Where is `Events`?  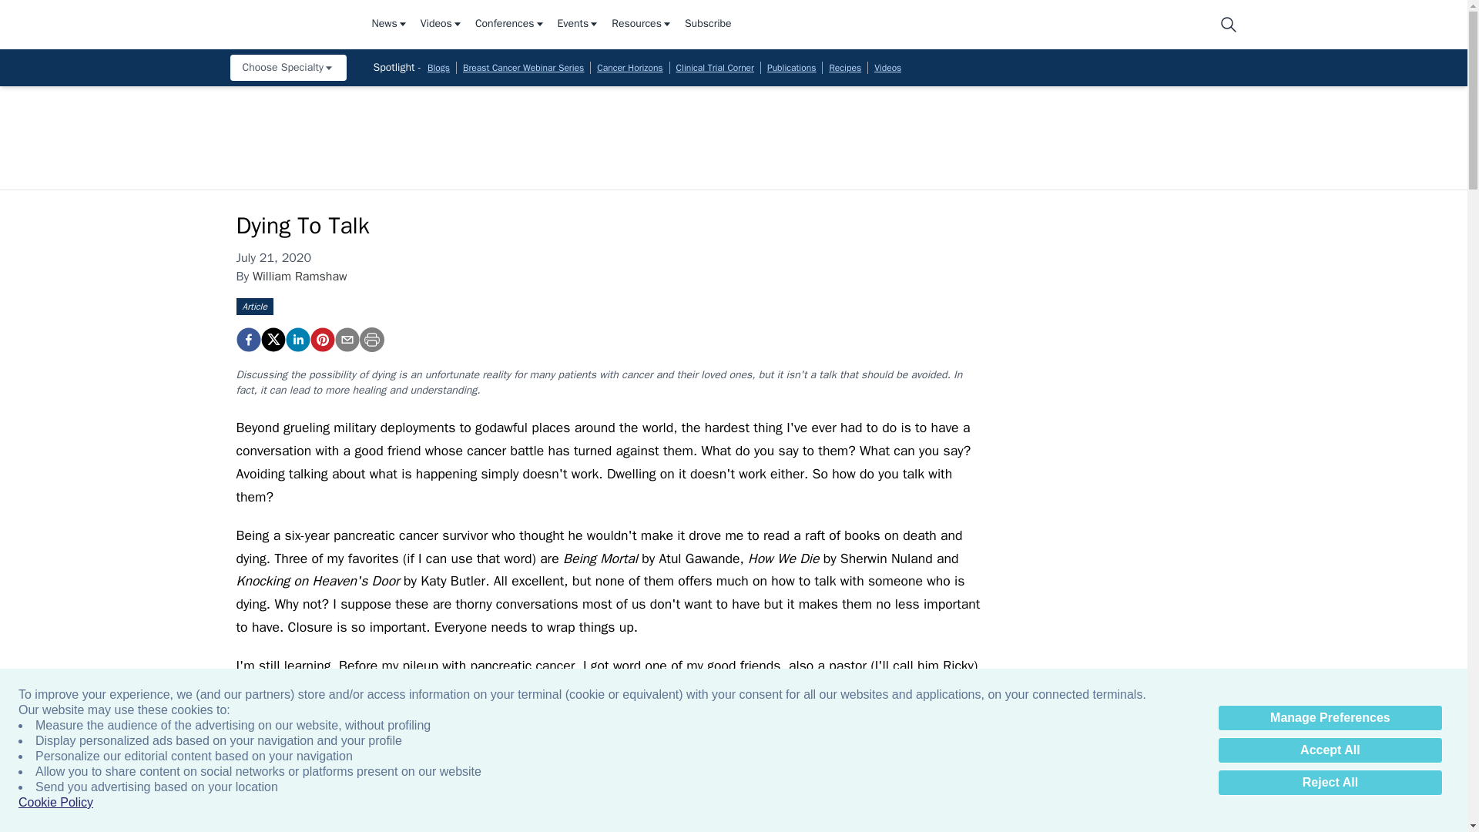
Events is located at coordinates (579, 25).